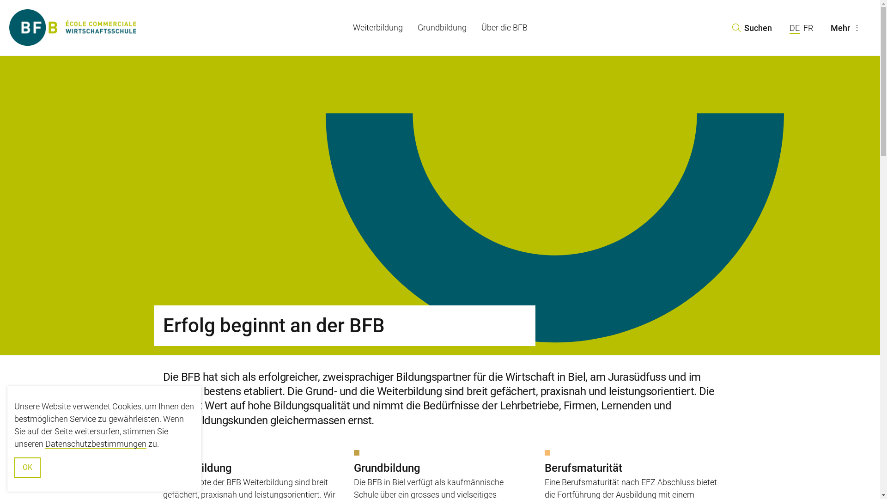 This screenshot has width=887, height=499. What do you see at coordinates (752, 28) in the screenshot?
I see `Suchen` at bounding box center [752, 28].